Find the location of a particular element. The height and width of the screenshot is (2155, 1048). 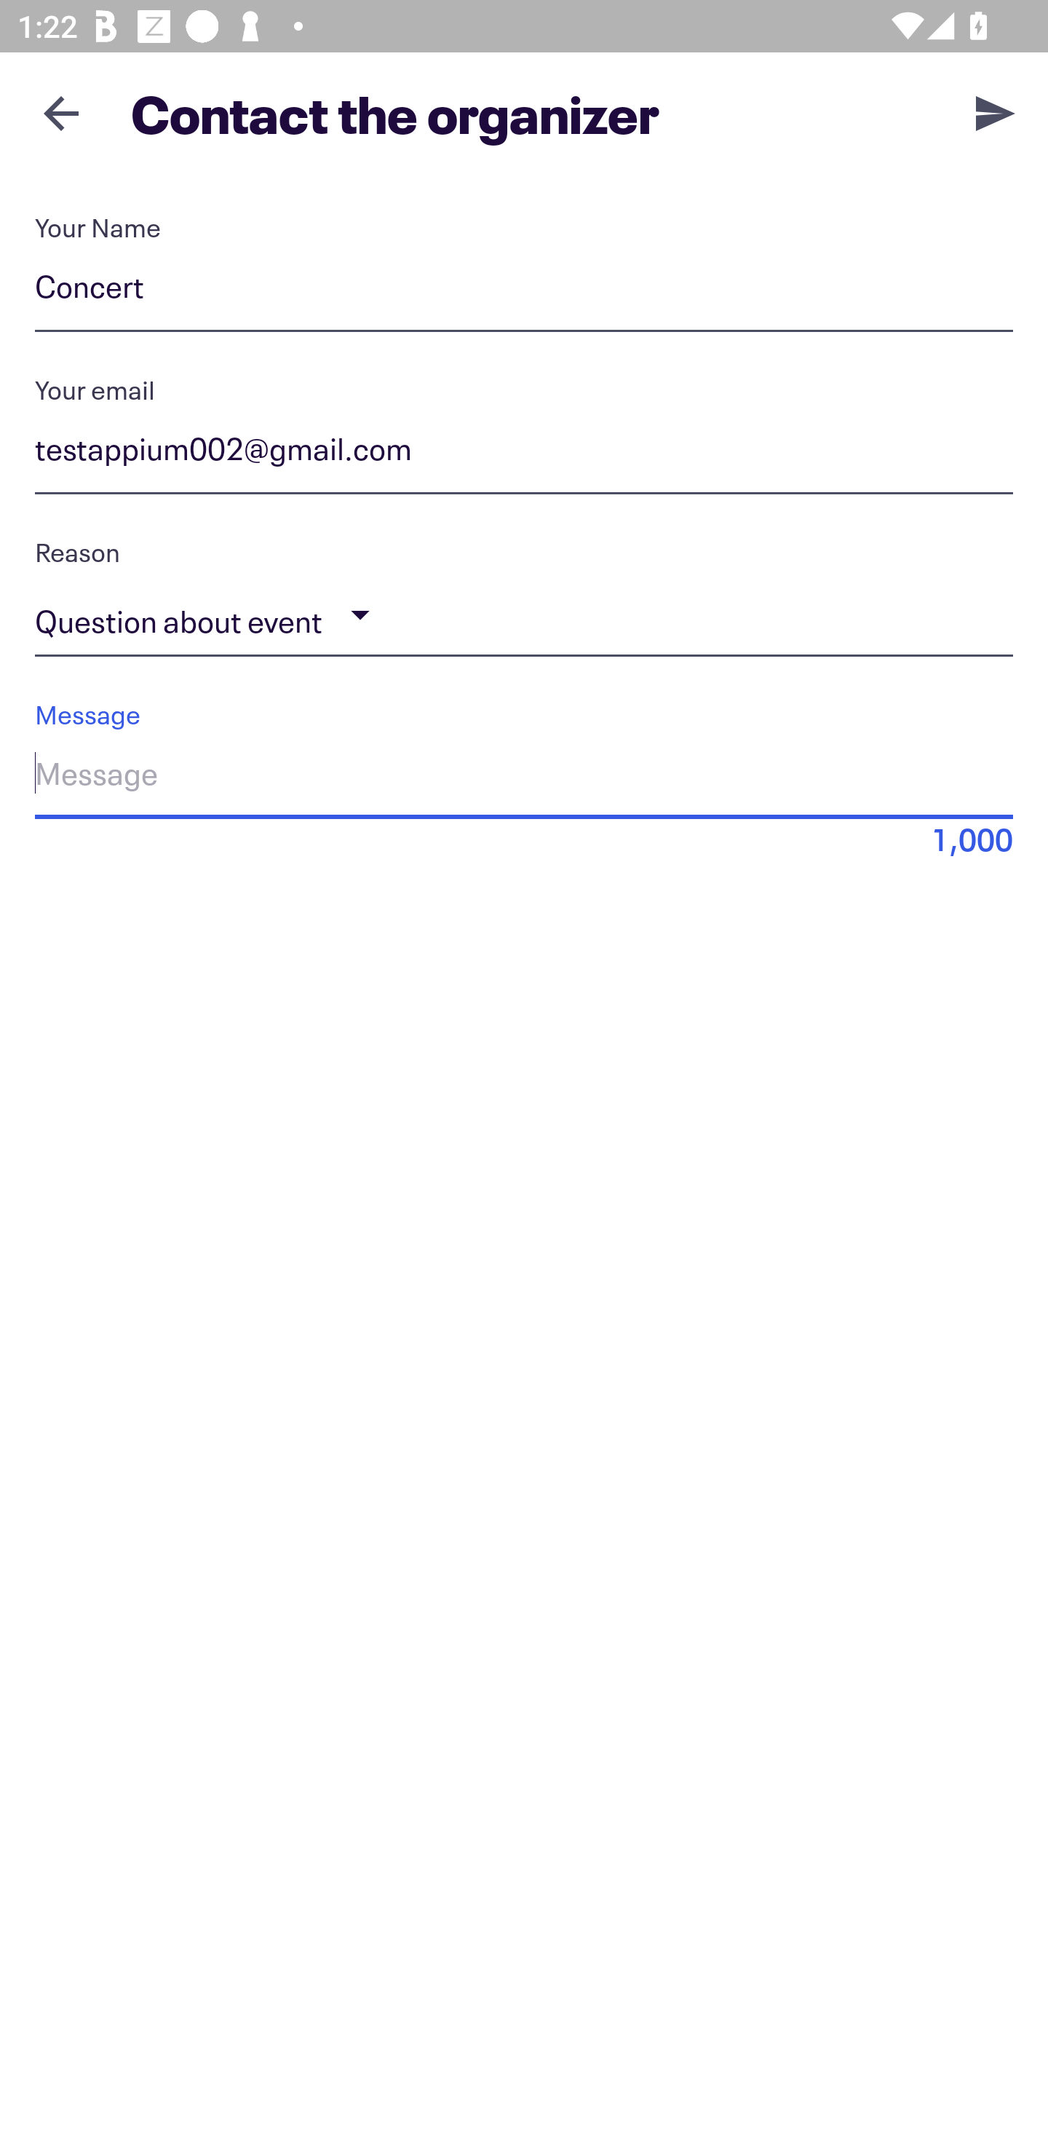

Send is located at coordinates (996, 112).